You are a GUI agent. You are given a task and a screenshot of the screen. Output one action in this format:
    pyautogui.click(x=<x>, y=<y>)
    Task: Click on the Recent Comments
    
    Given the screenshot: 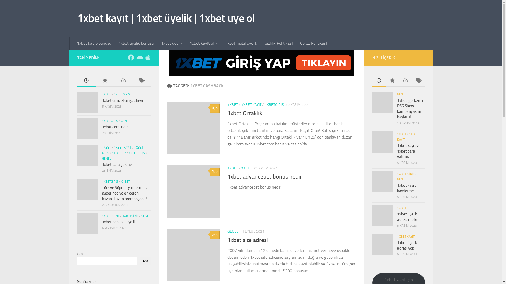 What is the action you would take?
    pyautogui.click(x=123, y=81)
    